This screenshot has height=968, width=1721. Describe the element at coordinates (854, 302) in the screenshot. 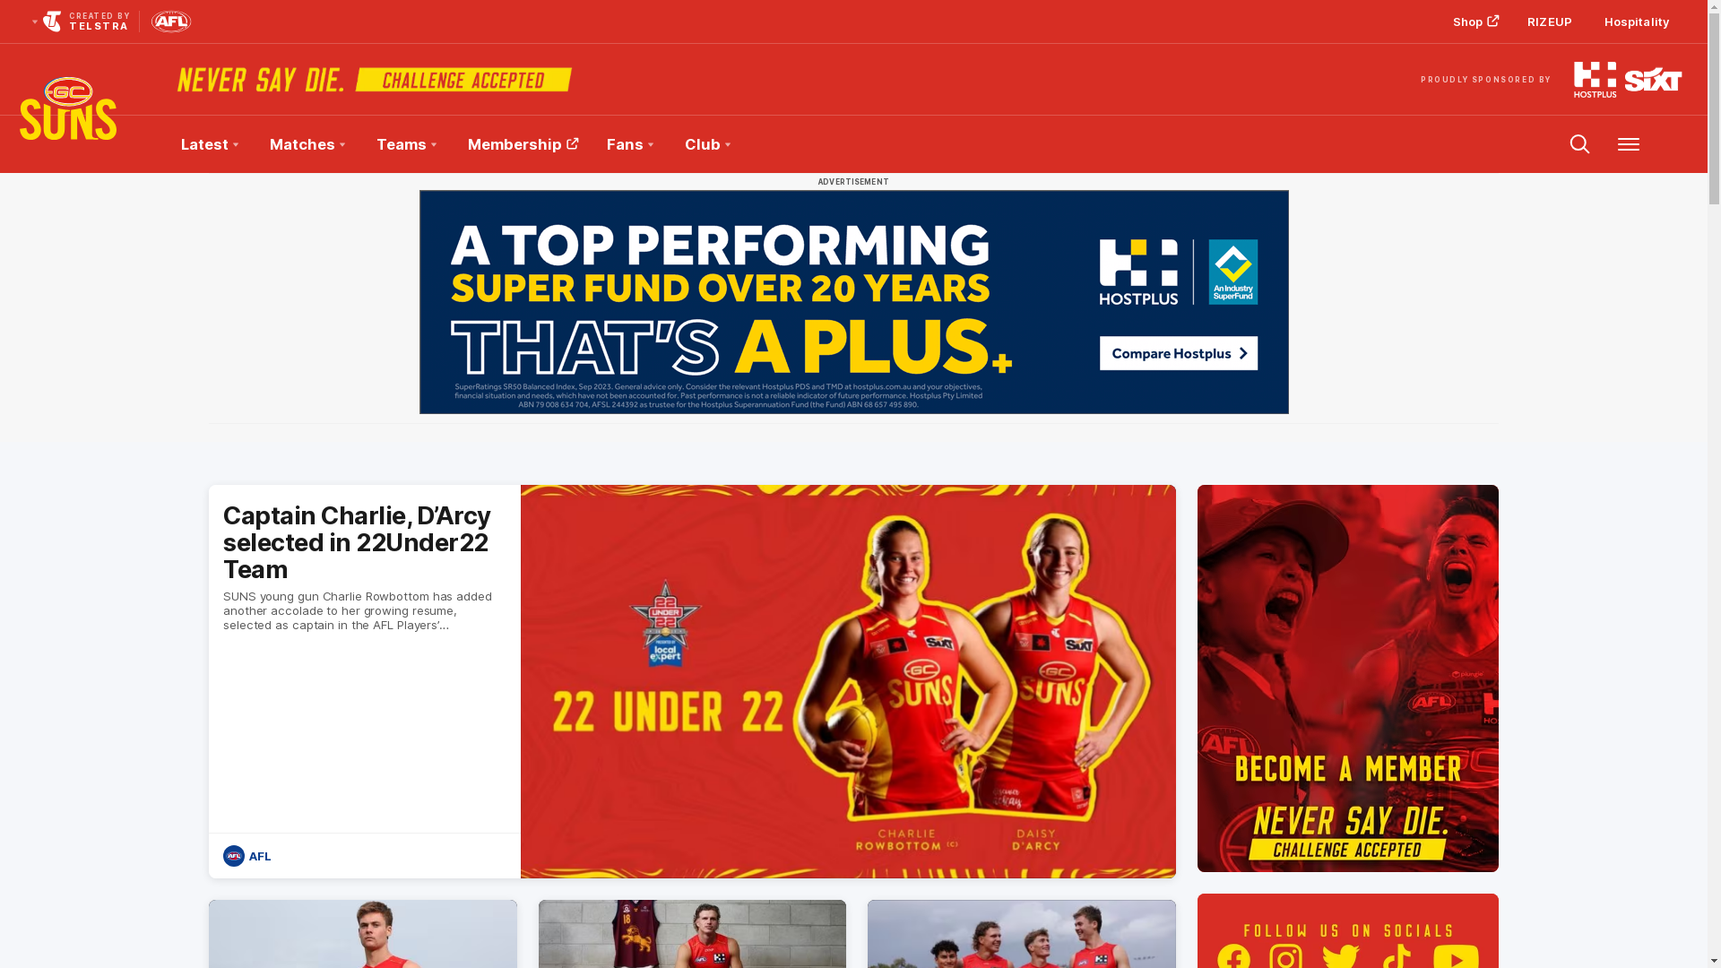

I see `3rd party ad content` at that location.